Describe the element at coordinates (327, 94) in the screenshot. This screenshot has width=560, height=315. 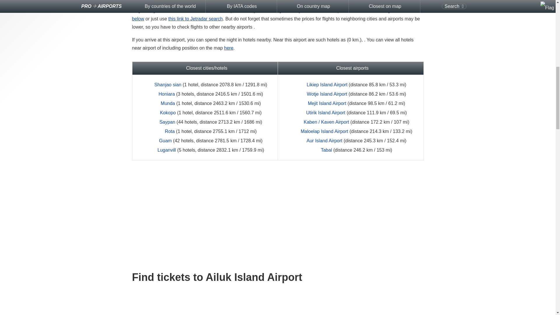
I see `Wotje Island Airport` at that location.